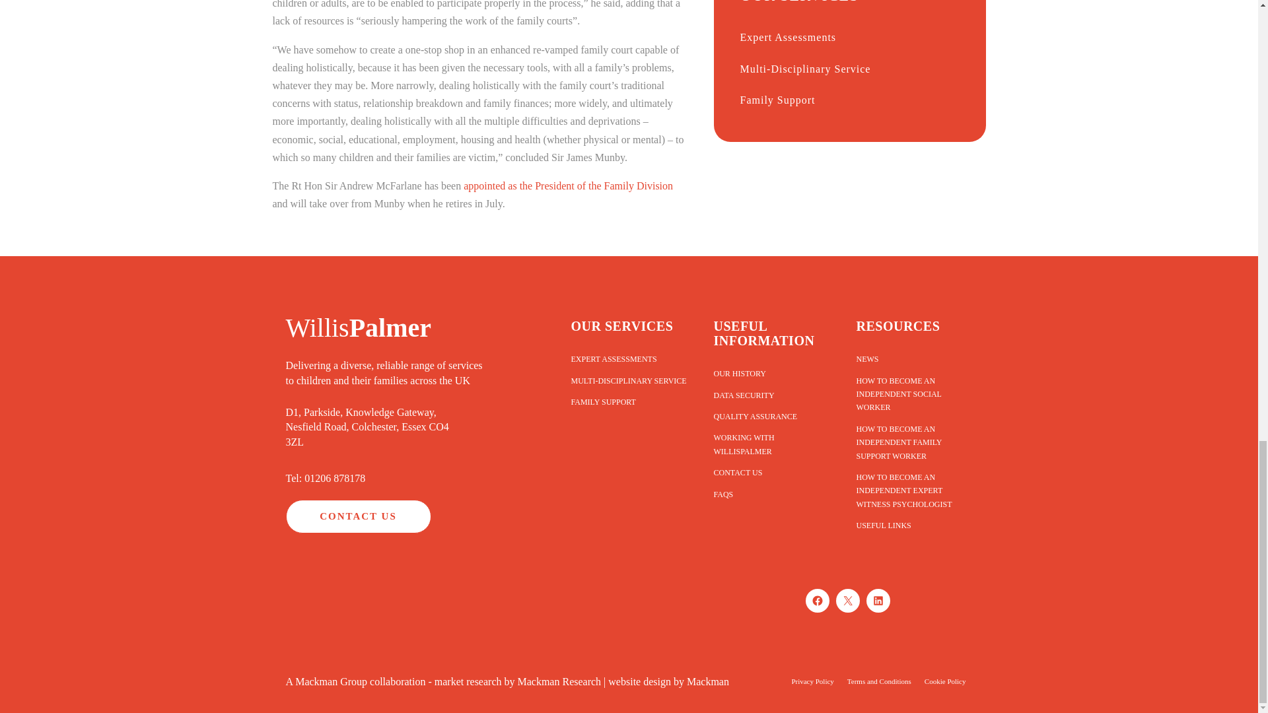 This screenshot has height=713, width=1268. Describe the element at coordinates (358, 516) in the screenshot. I see `CONTACT US` at that location.